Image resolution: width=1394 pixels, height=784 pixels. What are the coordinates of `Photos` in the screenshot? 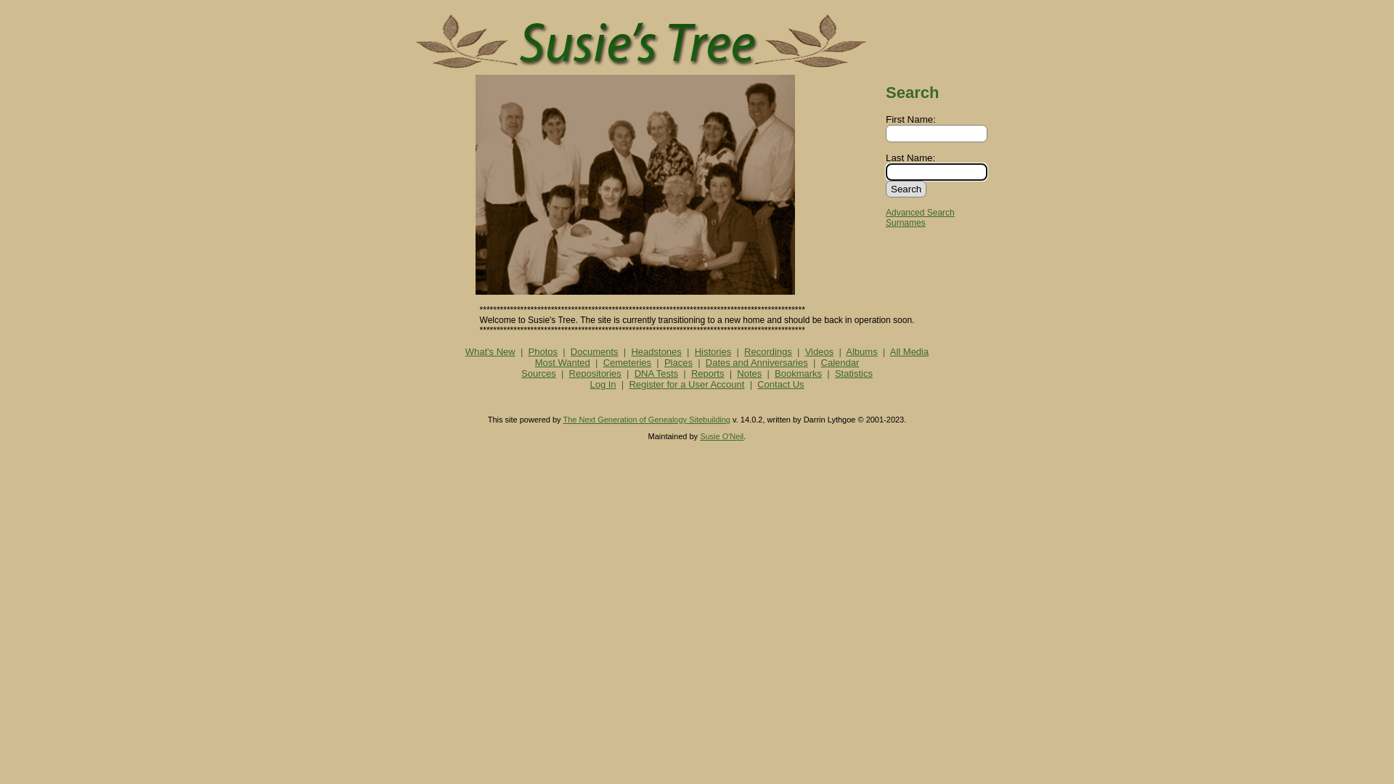 It's located at (543, 351).